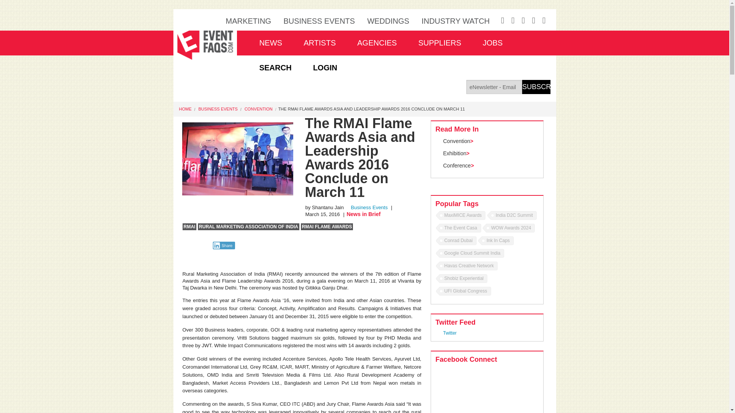 The height and width of the screenshot is (413, 735). Describe the element at coordinates (248, 21) in the screenshot. I see `MARKETING` at that location.